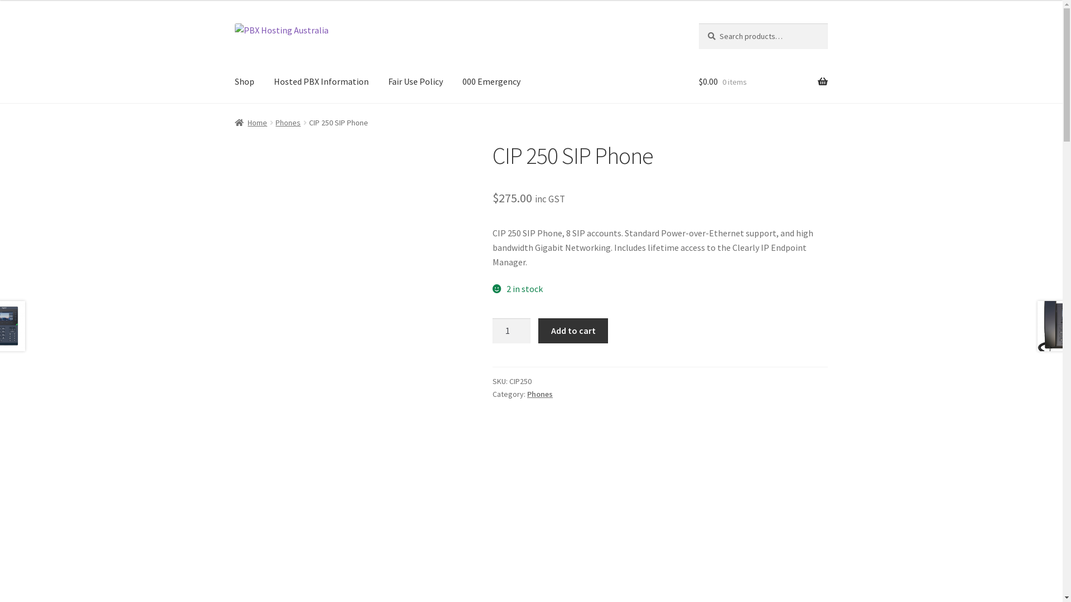 This screenshot has height=602, width=1071. What do you see at coordinates (416, 82) in the screenshot?
I see `Fair Use Policy` at bounding box center [416, 82].